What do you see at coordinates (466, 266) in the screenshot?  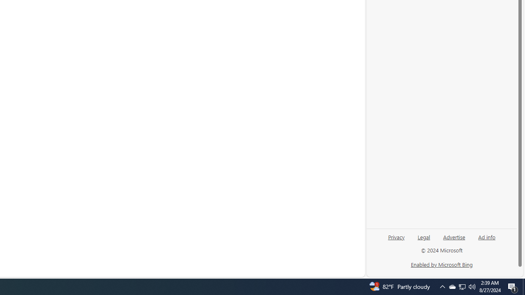 I see `Got It !` at bounding box center [466, 266].